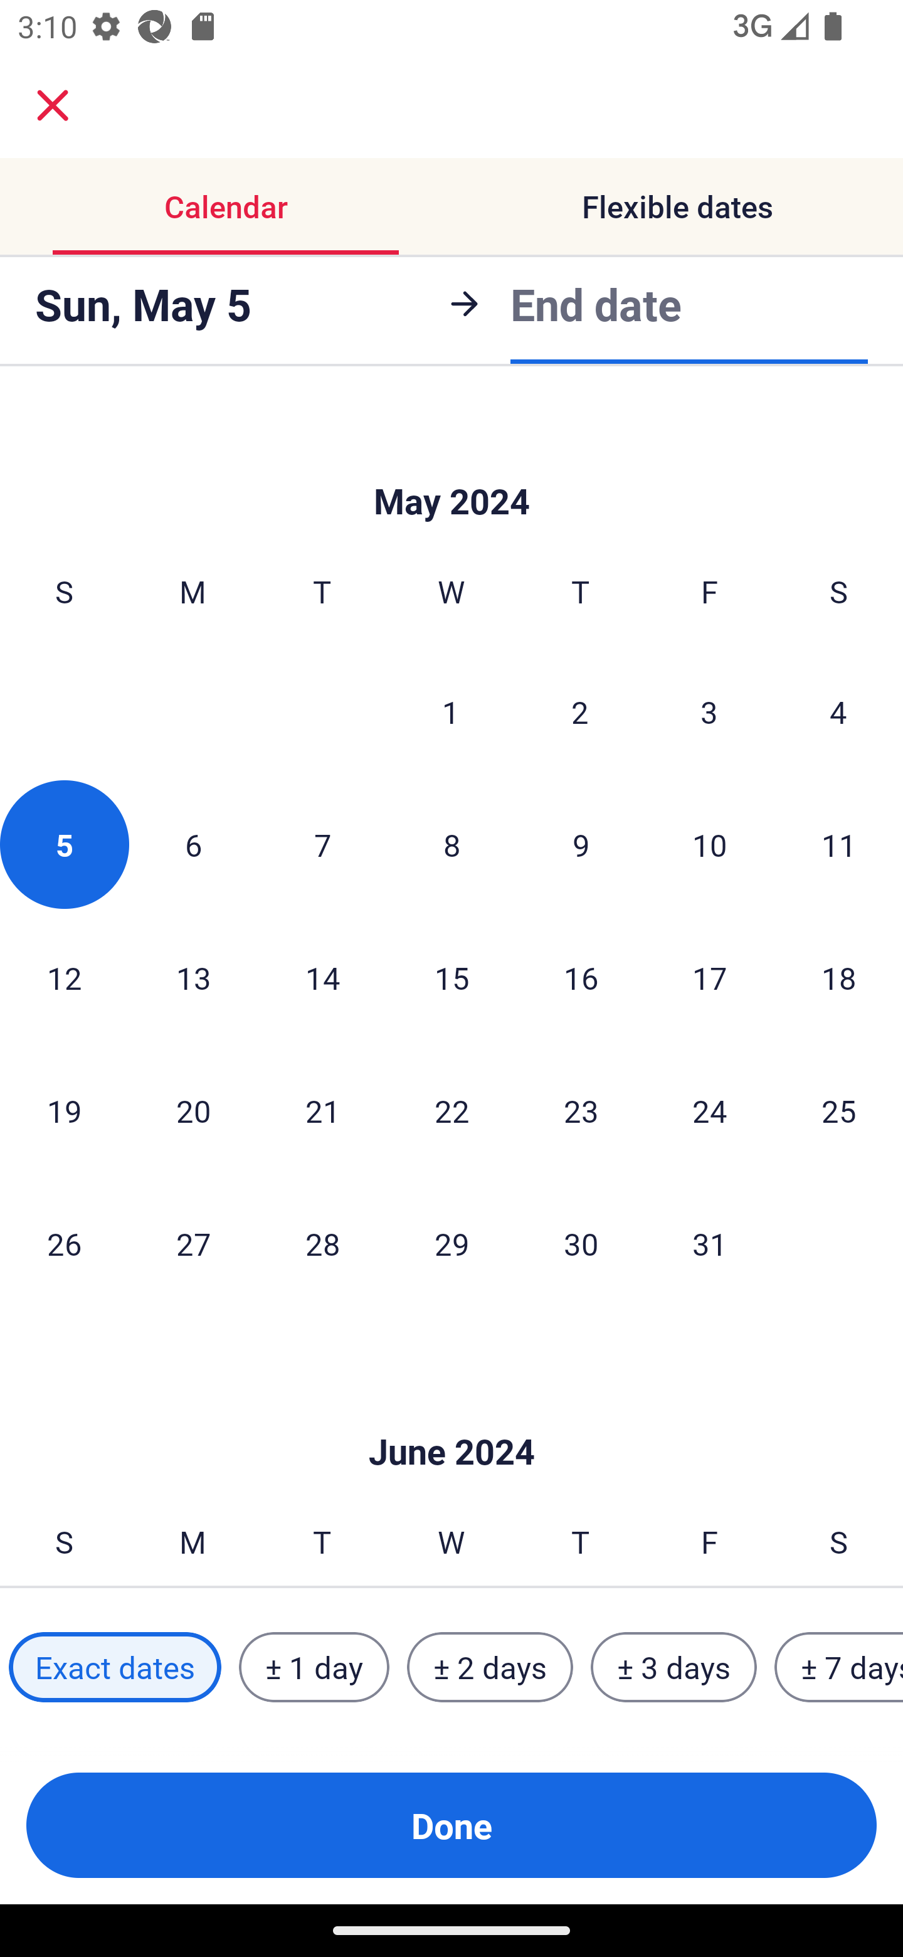 This screenshot has height=1957, width=903. I want to click on 29 Wednesday, May 29, 2024, so click(451, 1243).